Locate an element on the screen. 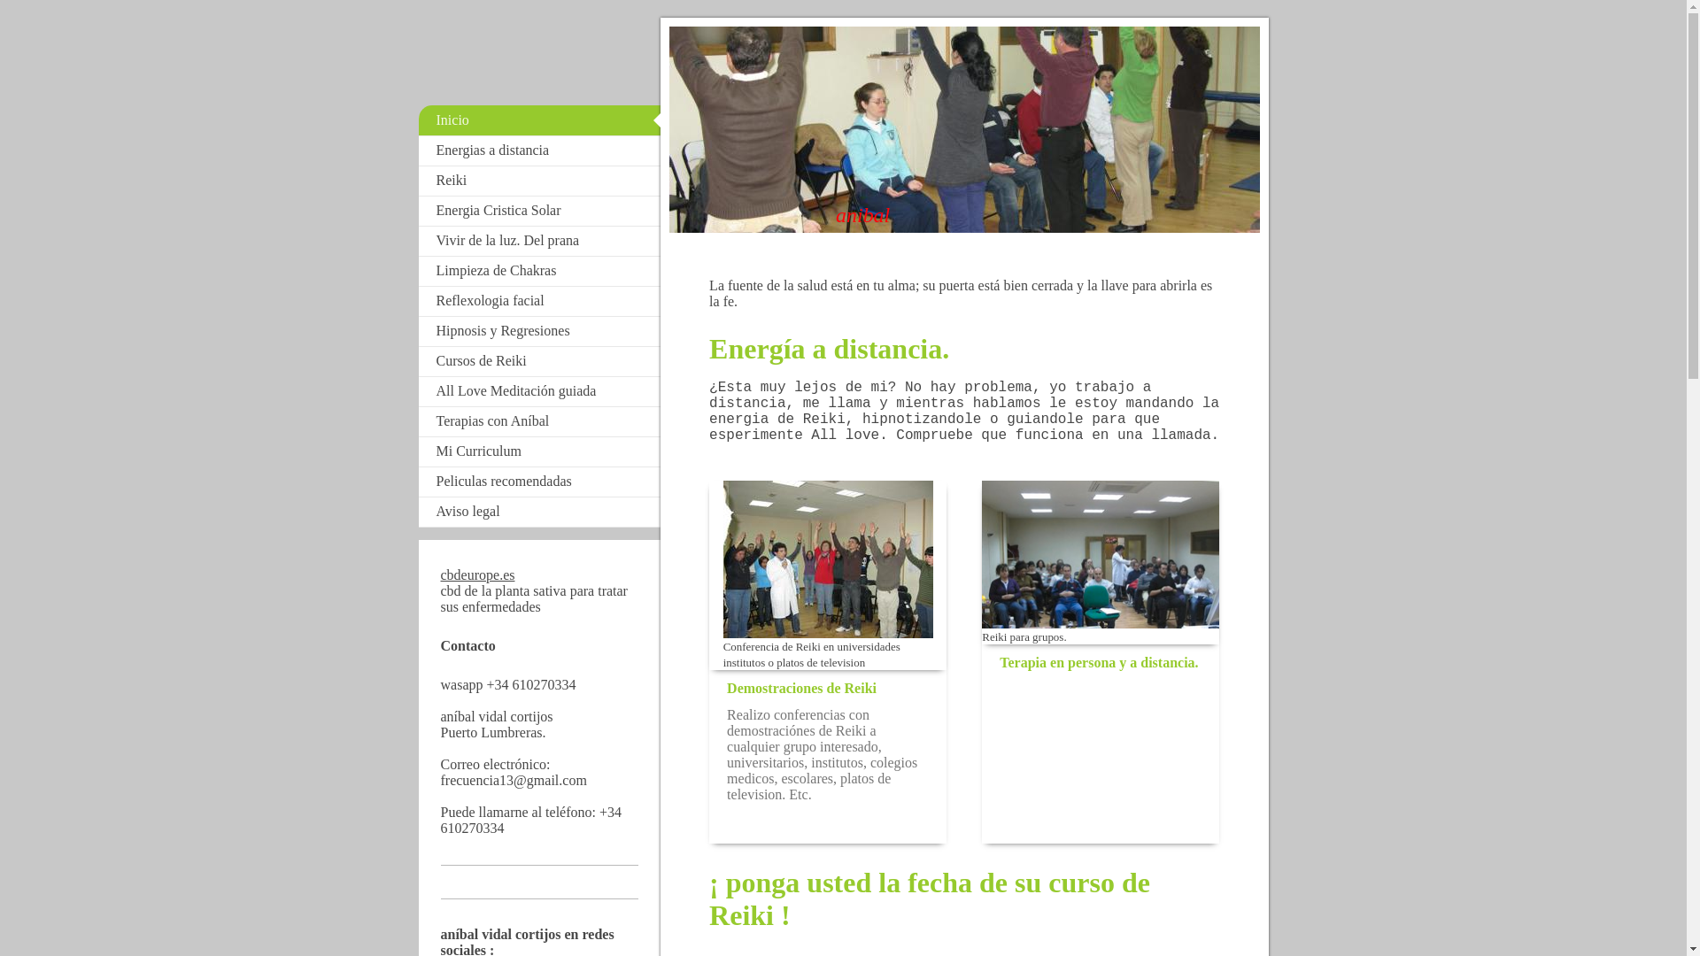  Limpieza de Chakras is located at coordinates (539, 271).